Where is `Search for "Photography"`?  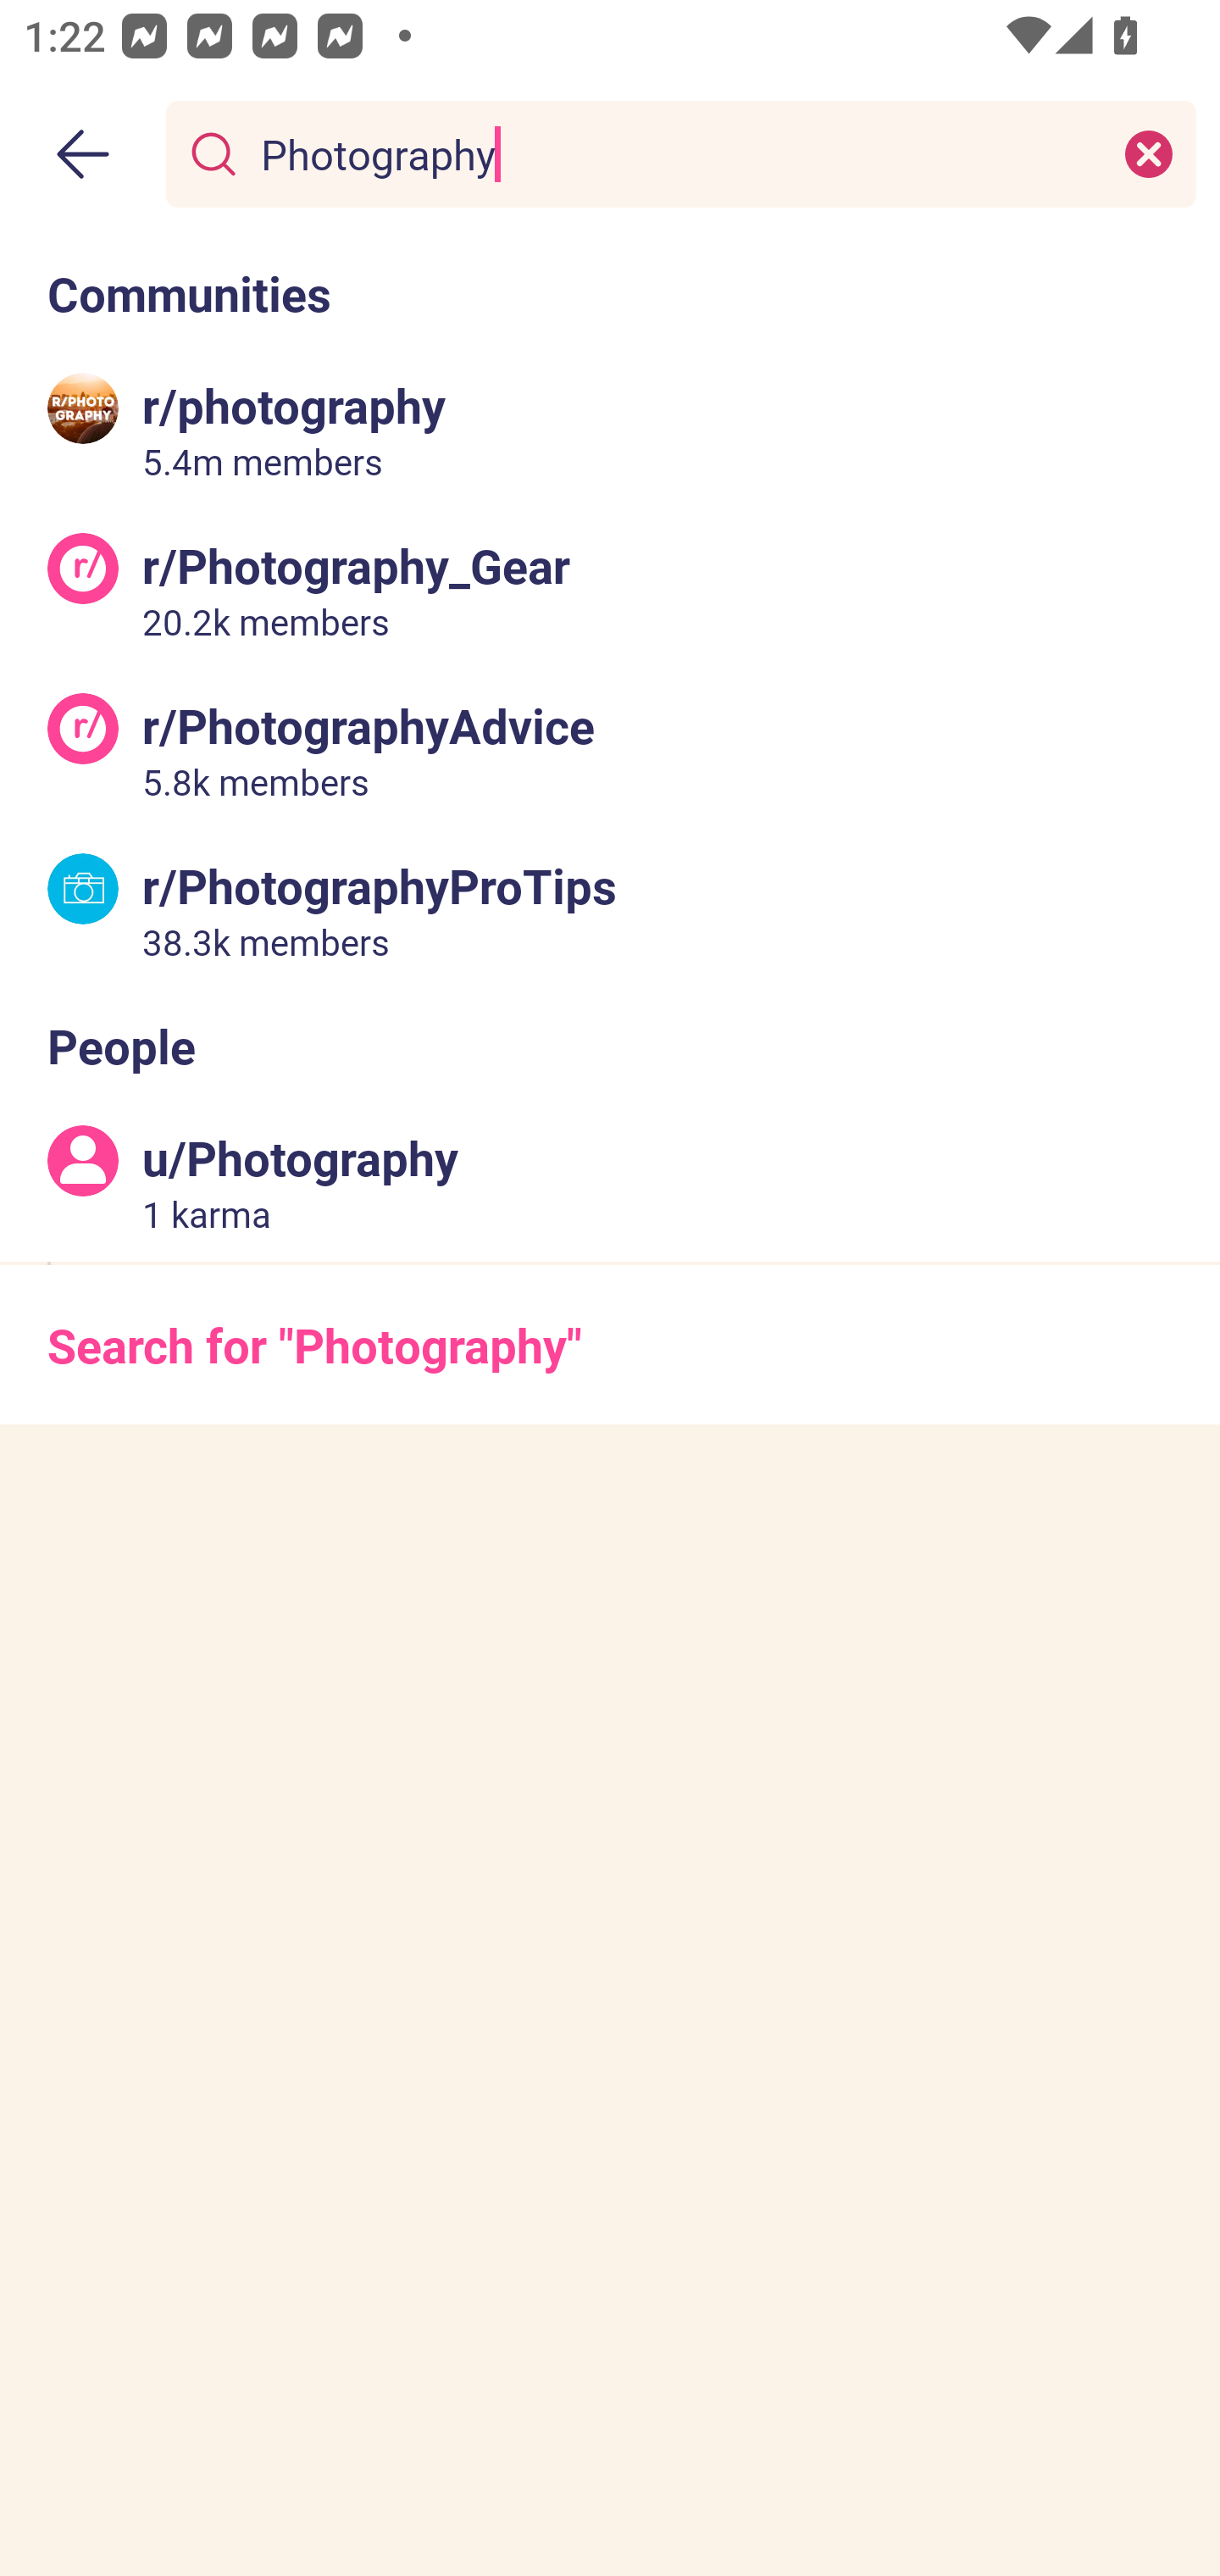 Search for "Photography" is located at coordinates (610, 1344).